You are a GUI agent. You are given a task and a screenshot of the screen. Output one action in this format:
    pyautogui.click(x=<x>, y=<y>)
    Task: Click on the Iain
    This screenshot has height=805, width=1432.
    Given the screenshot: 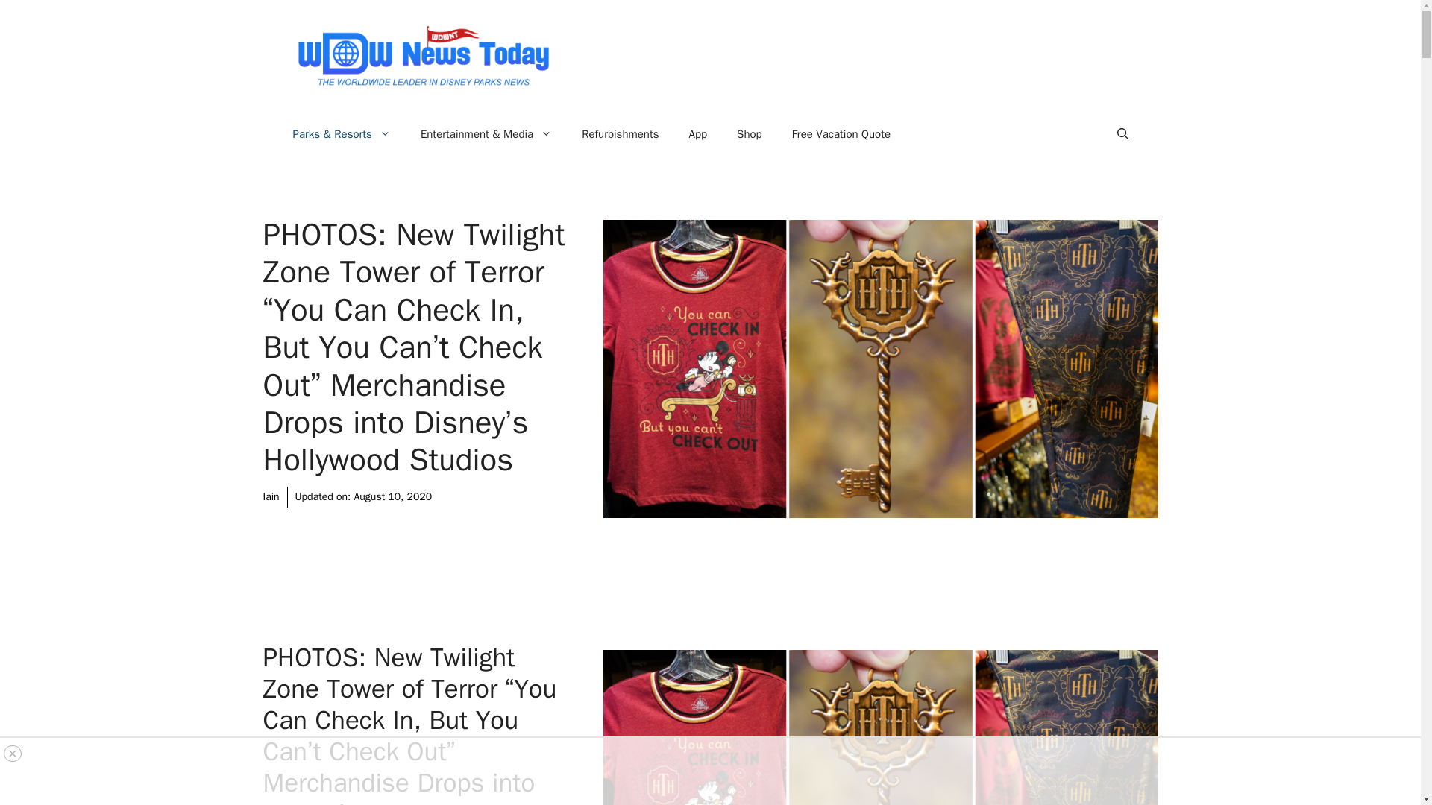 What is the action you would take?
    pyautogui.click(x=270, y=496)
    